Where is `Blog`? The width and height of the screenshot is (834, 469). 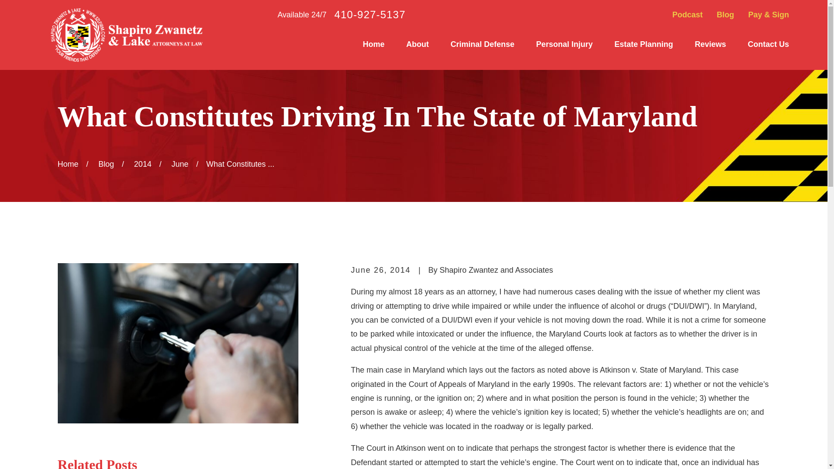
Blog is located at coordinates (725, 15).